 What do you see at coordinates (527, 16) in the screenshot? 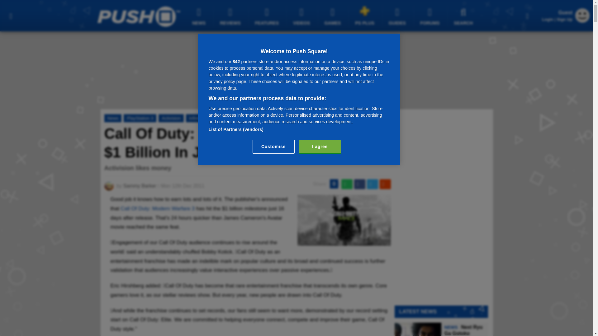
I see `Share This Page` at bounding box center [527, 16].